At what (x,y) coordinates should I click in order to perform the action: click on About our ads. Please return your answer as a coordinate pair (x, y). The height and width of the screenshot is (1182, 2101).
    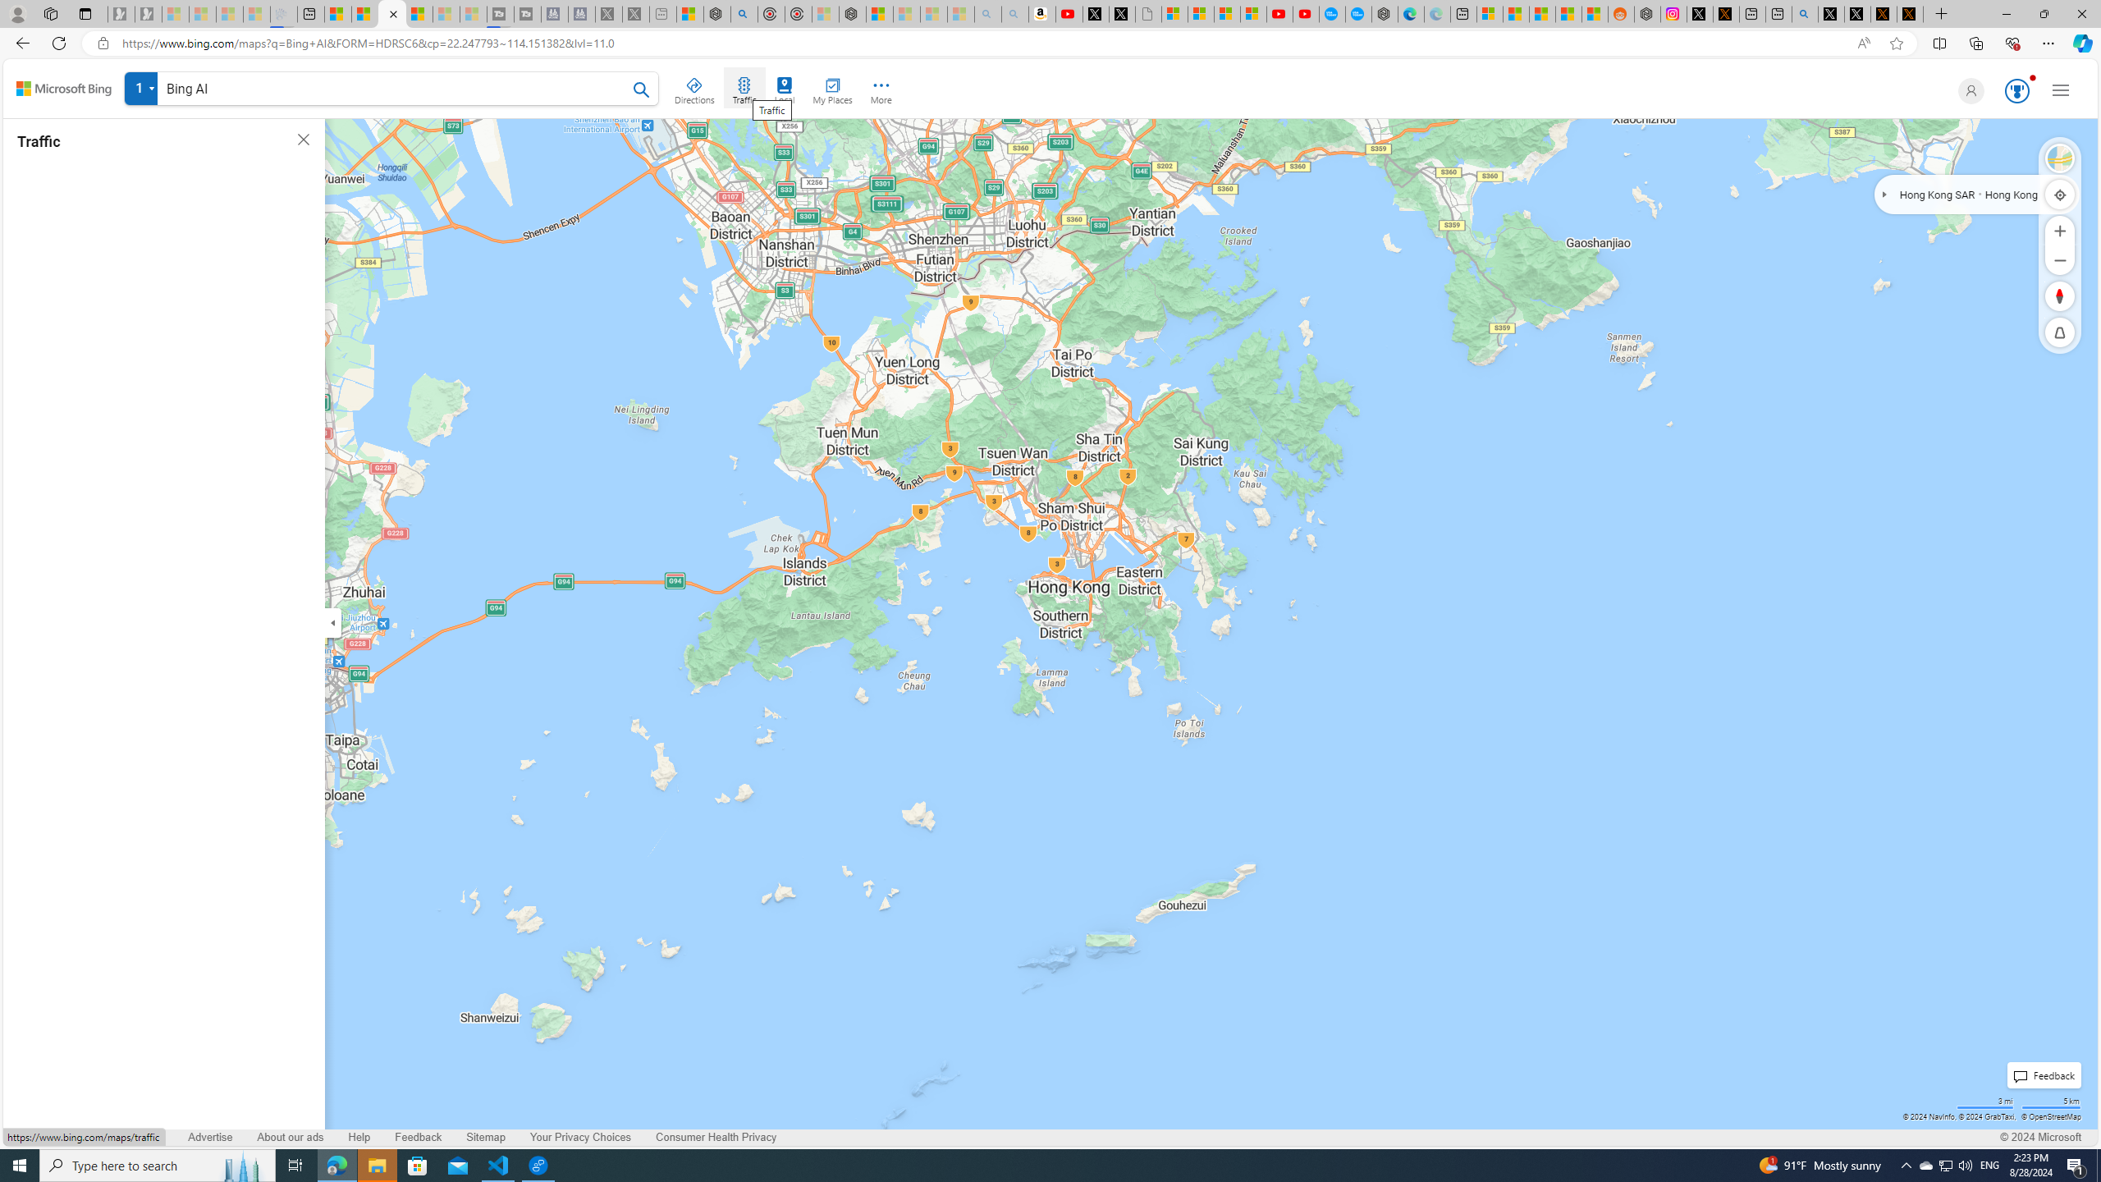
    Looking at the image, I should click on (290, 1137).